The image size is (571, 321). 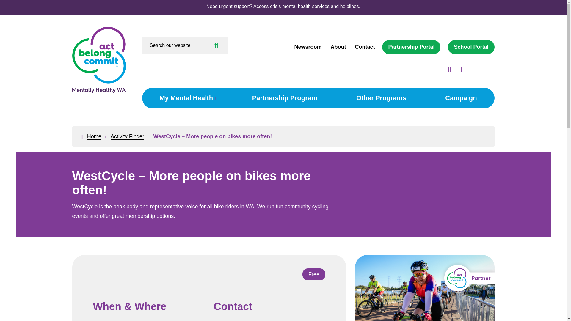 I want to click on Access crisis mental health services and helplines., so click(x=307, y=7).